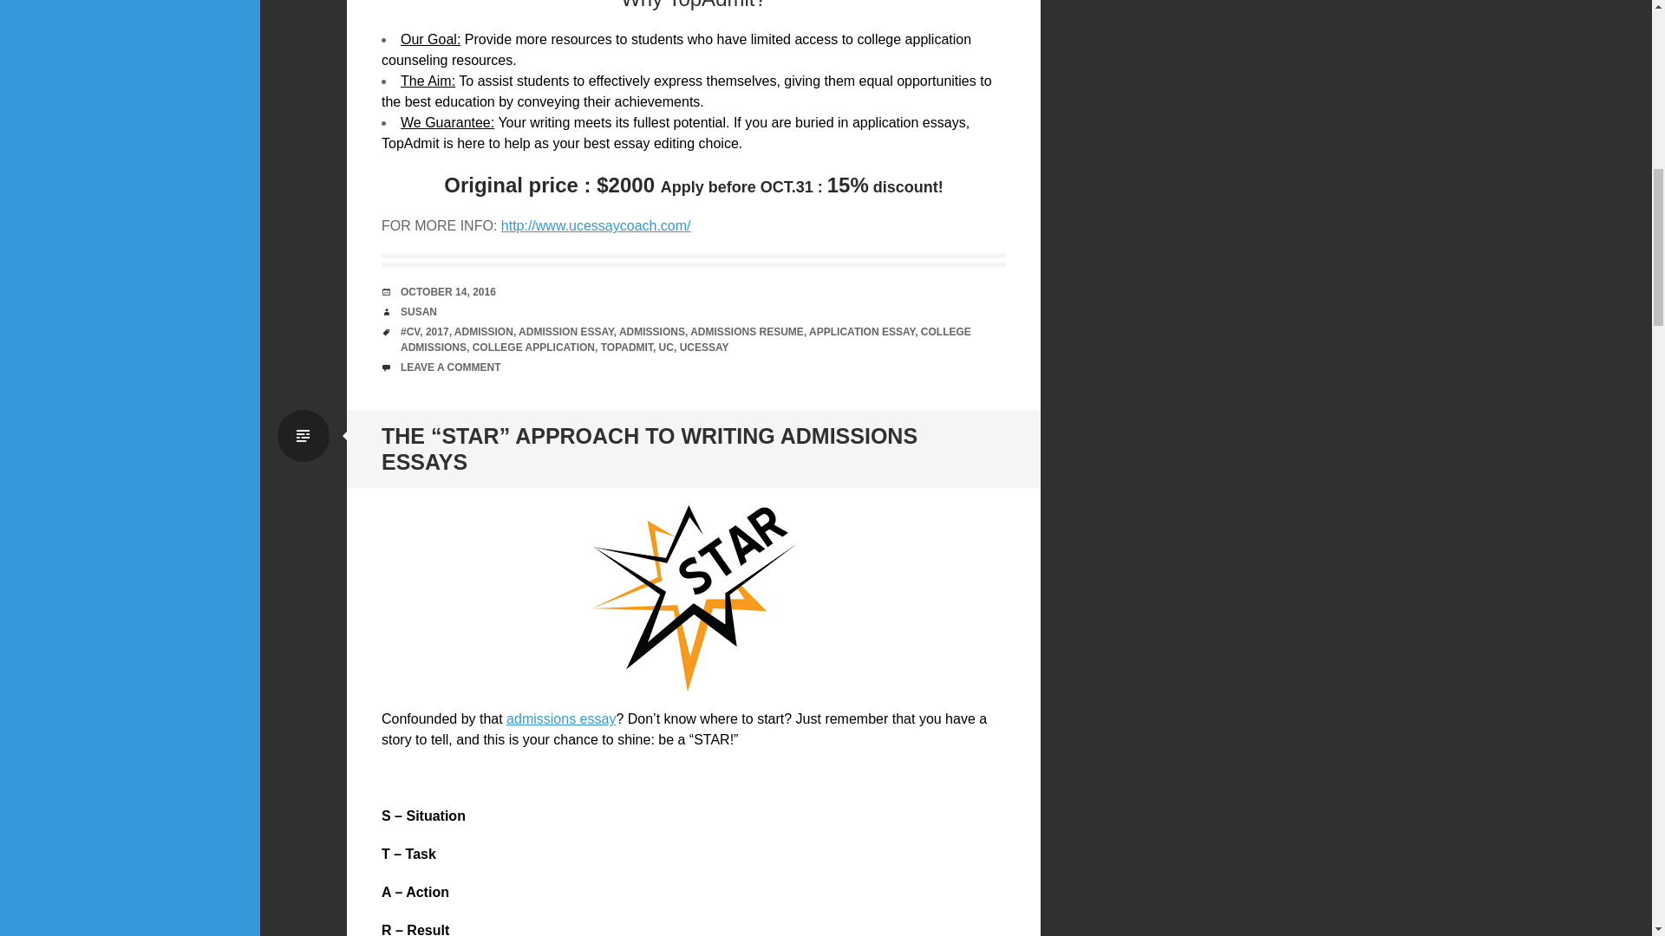 The image size is (1665, 936). What do you see at coordinates (685, 340) in the screenshot?
I see `COLLEGE ADMISSIONS` at bounding box center [685, 340].